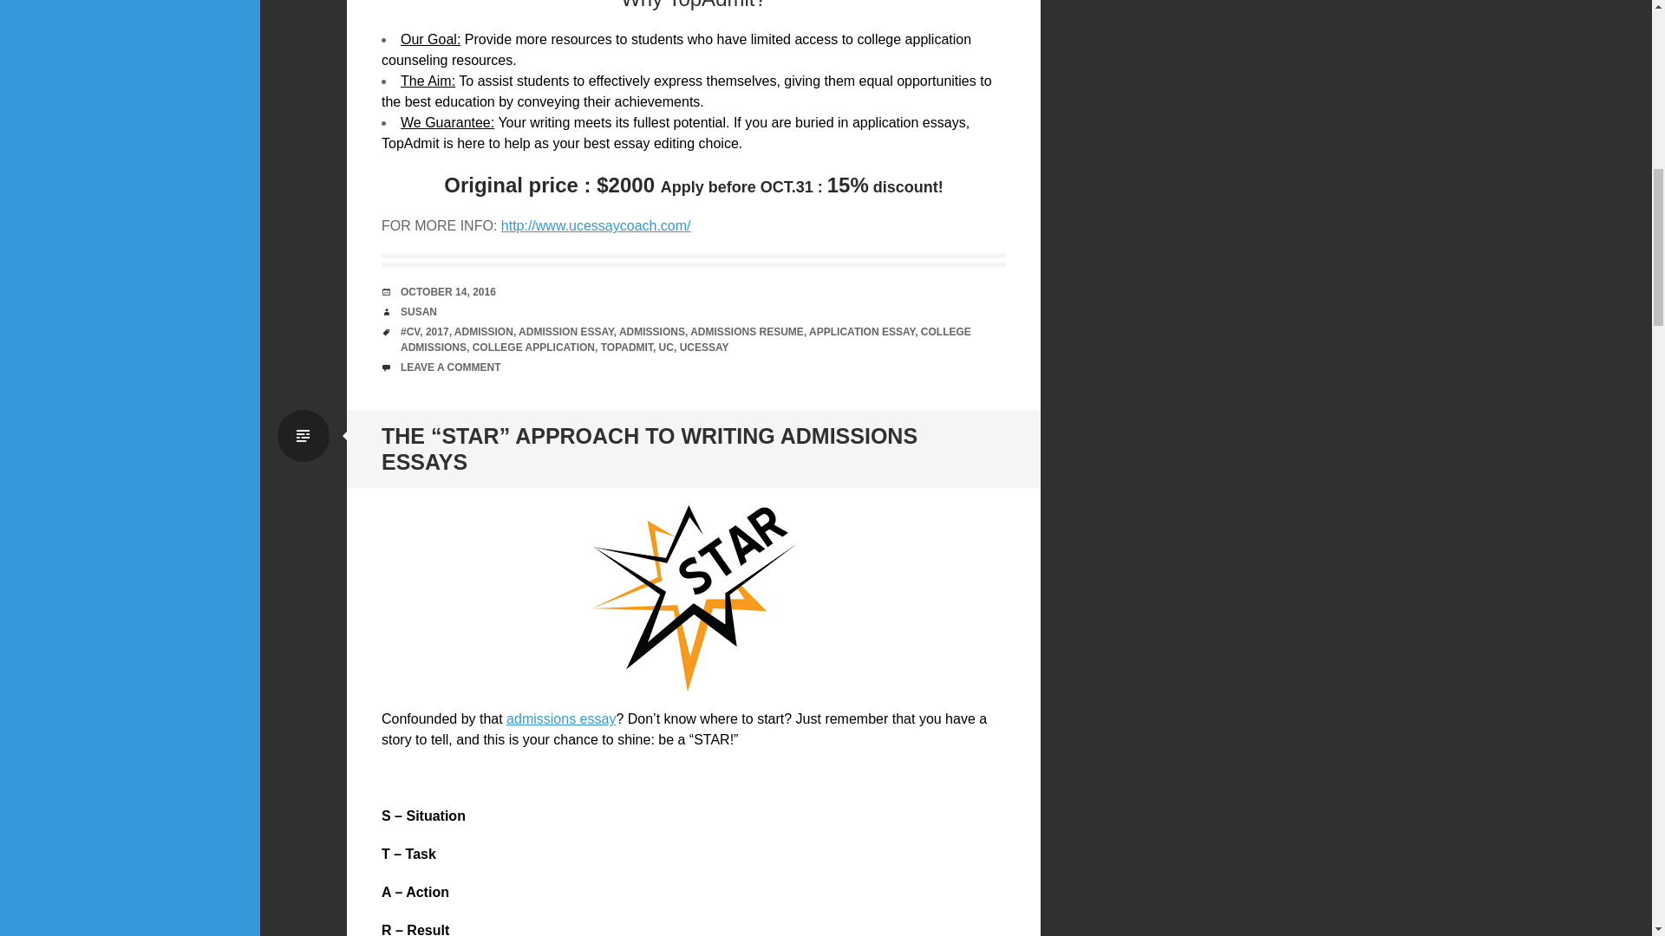 The image size is (1665, 936). What do you see at coordinates (685, 340) in the screenshot?
I see `COLLEGE ADMISSIONS` at bounding box center [685, 340].